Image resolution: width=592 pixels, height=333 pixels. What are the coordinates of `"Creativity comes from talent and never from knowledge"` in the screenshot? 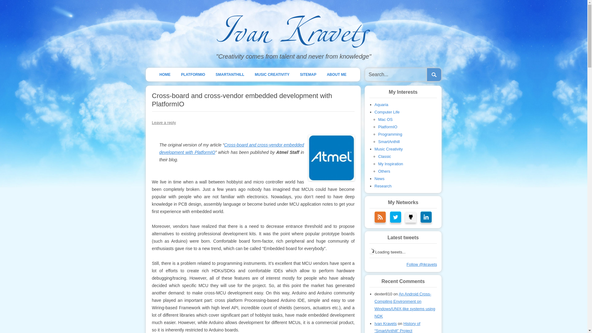 It's located at (294, 56).